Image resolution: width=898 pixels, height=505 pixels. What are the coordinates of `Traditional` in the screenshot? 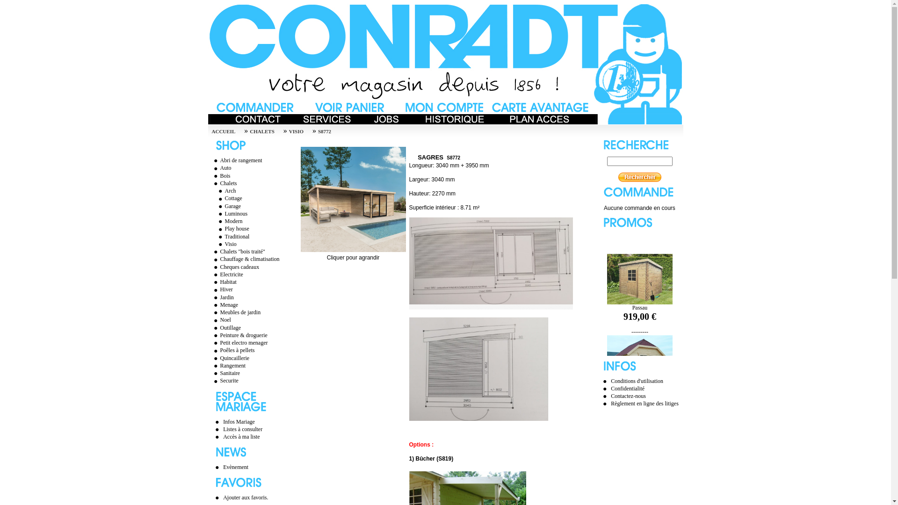 It's located at (233, 235).